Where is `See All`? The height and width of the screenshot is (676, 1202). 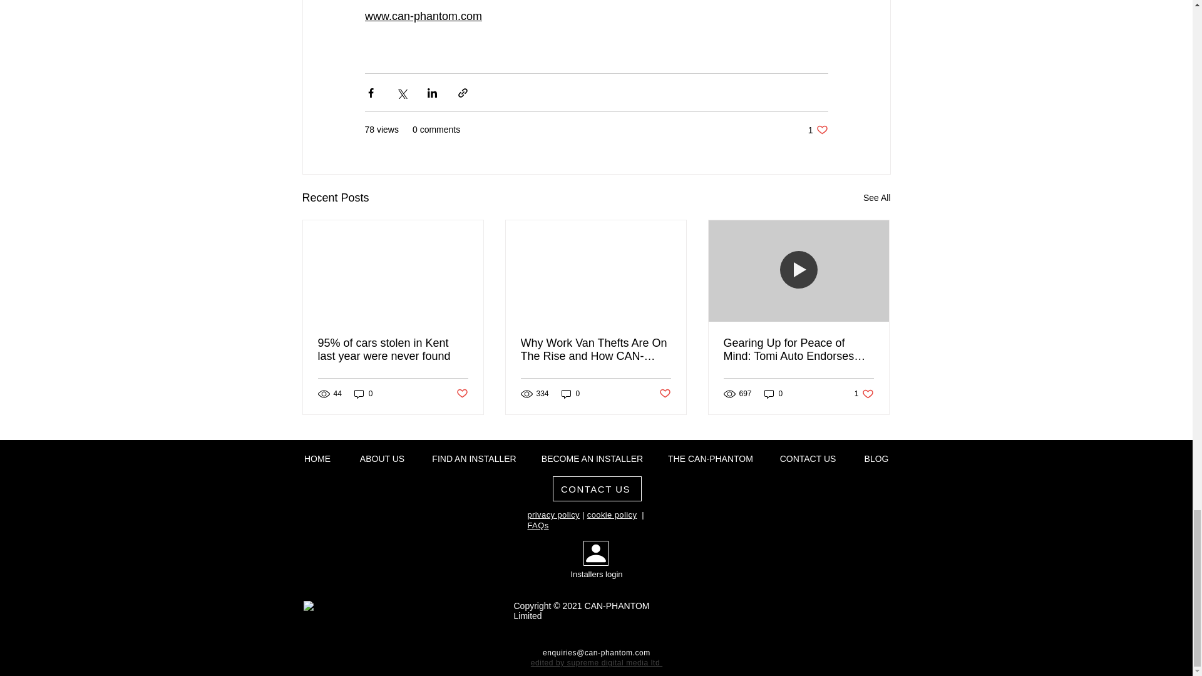
See All is located at coordinates (876, 198).